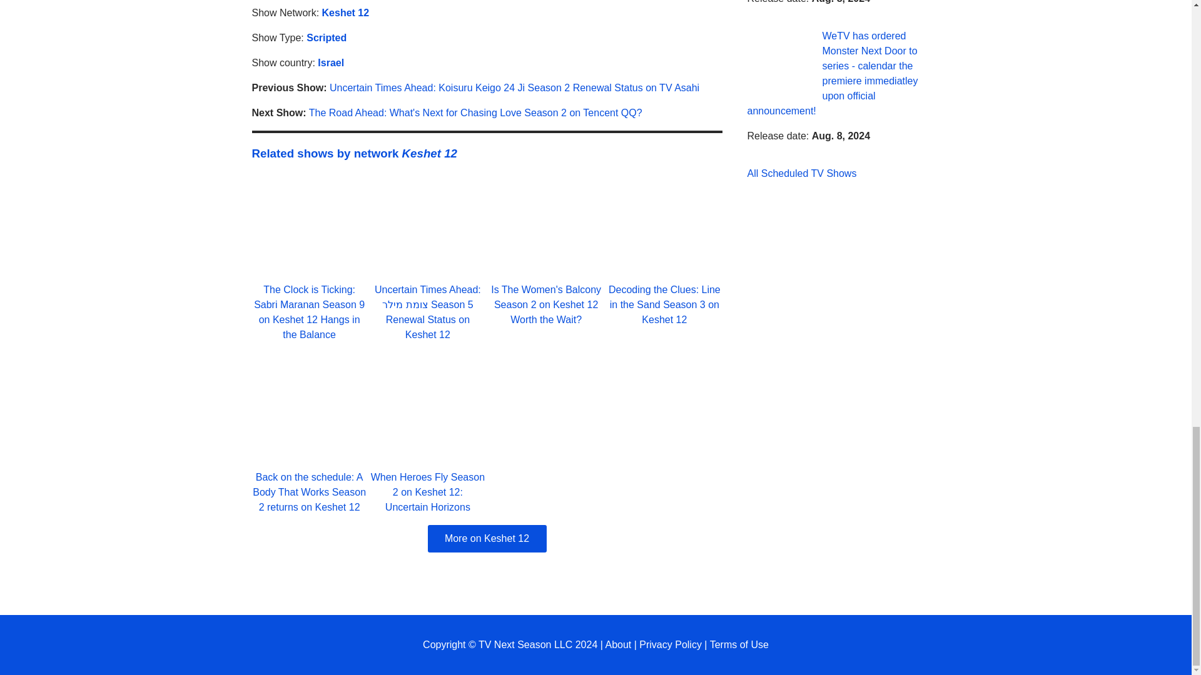  What do you see at coordinates (664, 304) in the screenshot?
I see `Decoding the Clues: Line in the Sand Season 3 on Keshet 12` at bounding box center [664, 304].